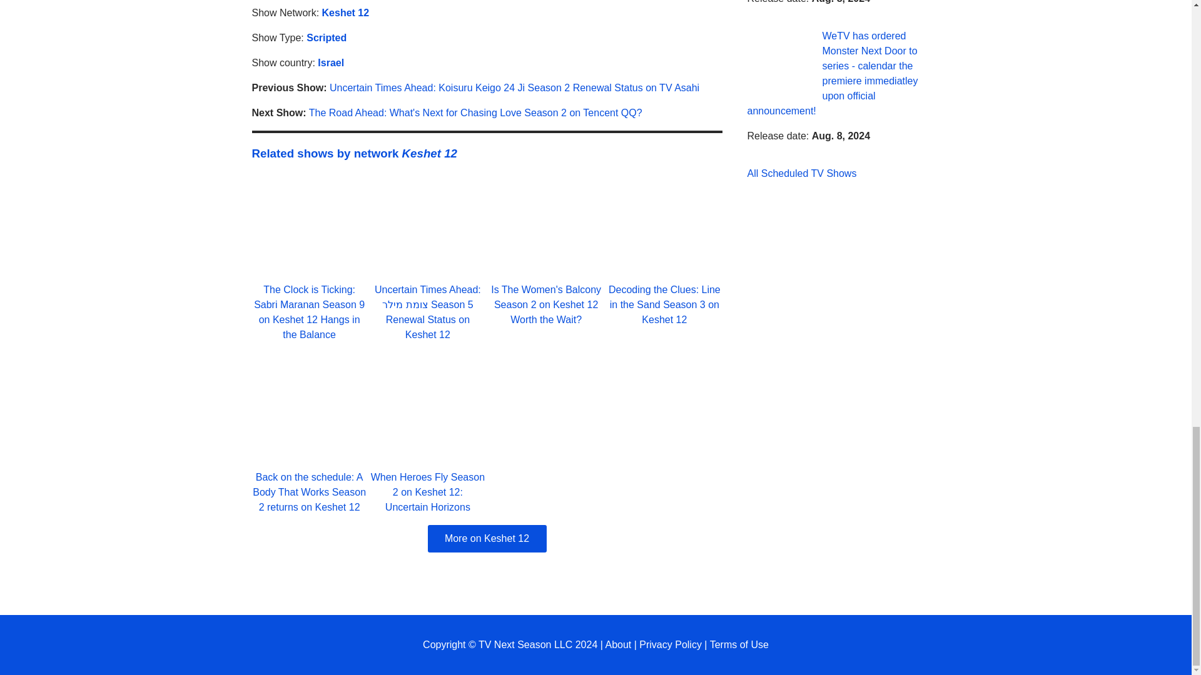  What do you see at coordinates (664, 304) in the screenshot?
I see `Decoding the Clues: Line in the Sand Season 3 on Keshet 12` at bounding box center [664, 304].